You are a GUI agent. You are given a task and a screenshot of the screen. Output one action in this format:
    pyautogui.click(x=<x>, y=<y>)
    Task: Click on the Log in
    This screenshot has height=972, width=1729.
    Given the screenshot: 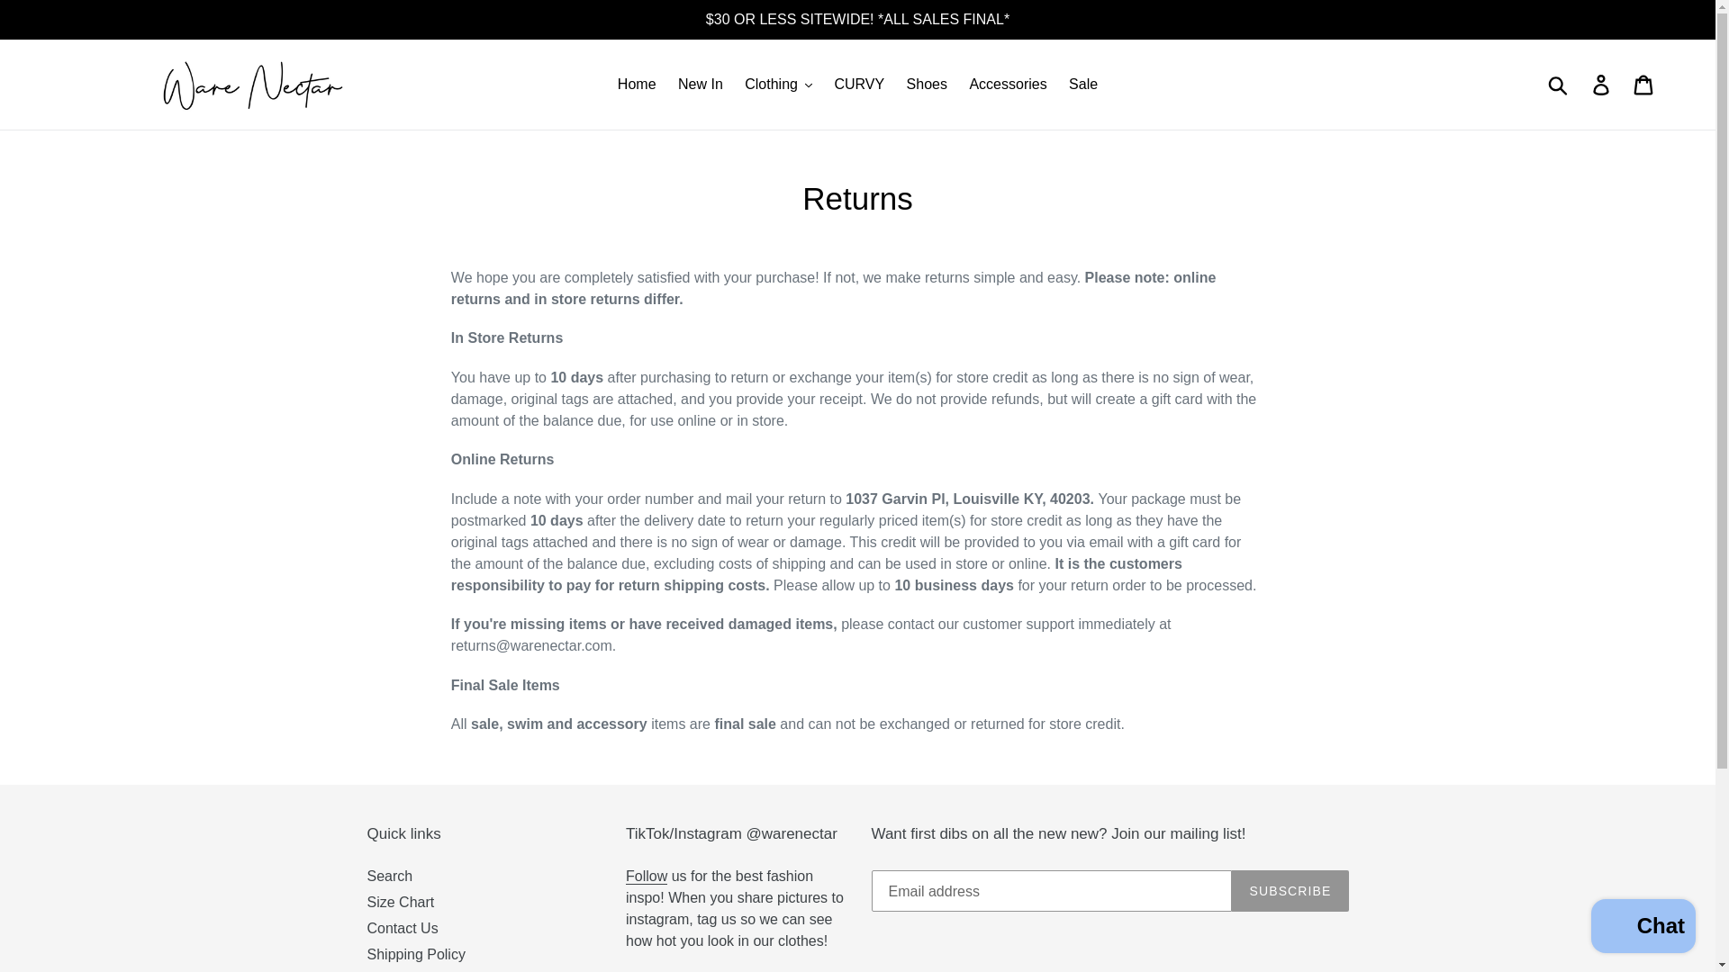 What is the action you would take?
    pyautogui.click(x=1602, y=85)
    